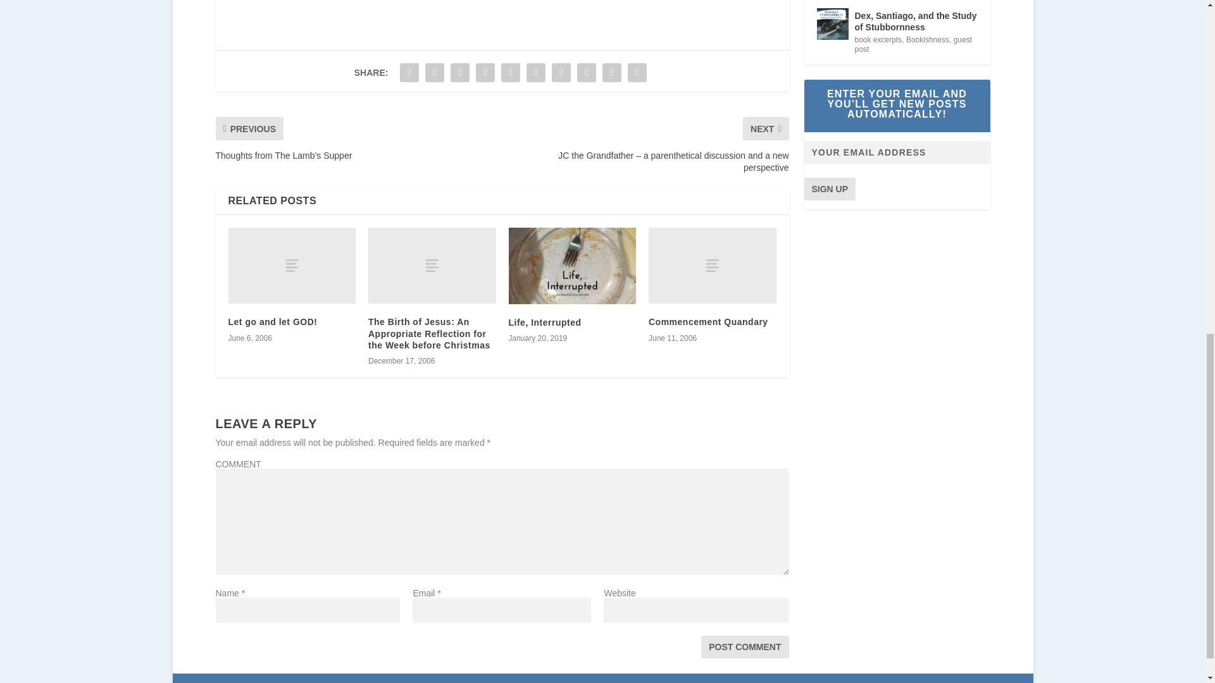  What do you see at coordinates (561, 73) in the screenshot?
I see `Share "Confession and Exercise" via Buffer` at bounding box center [561, 73].